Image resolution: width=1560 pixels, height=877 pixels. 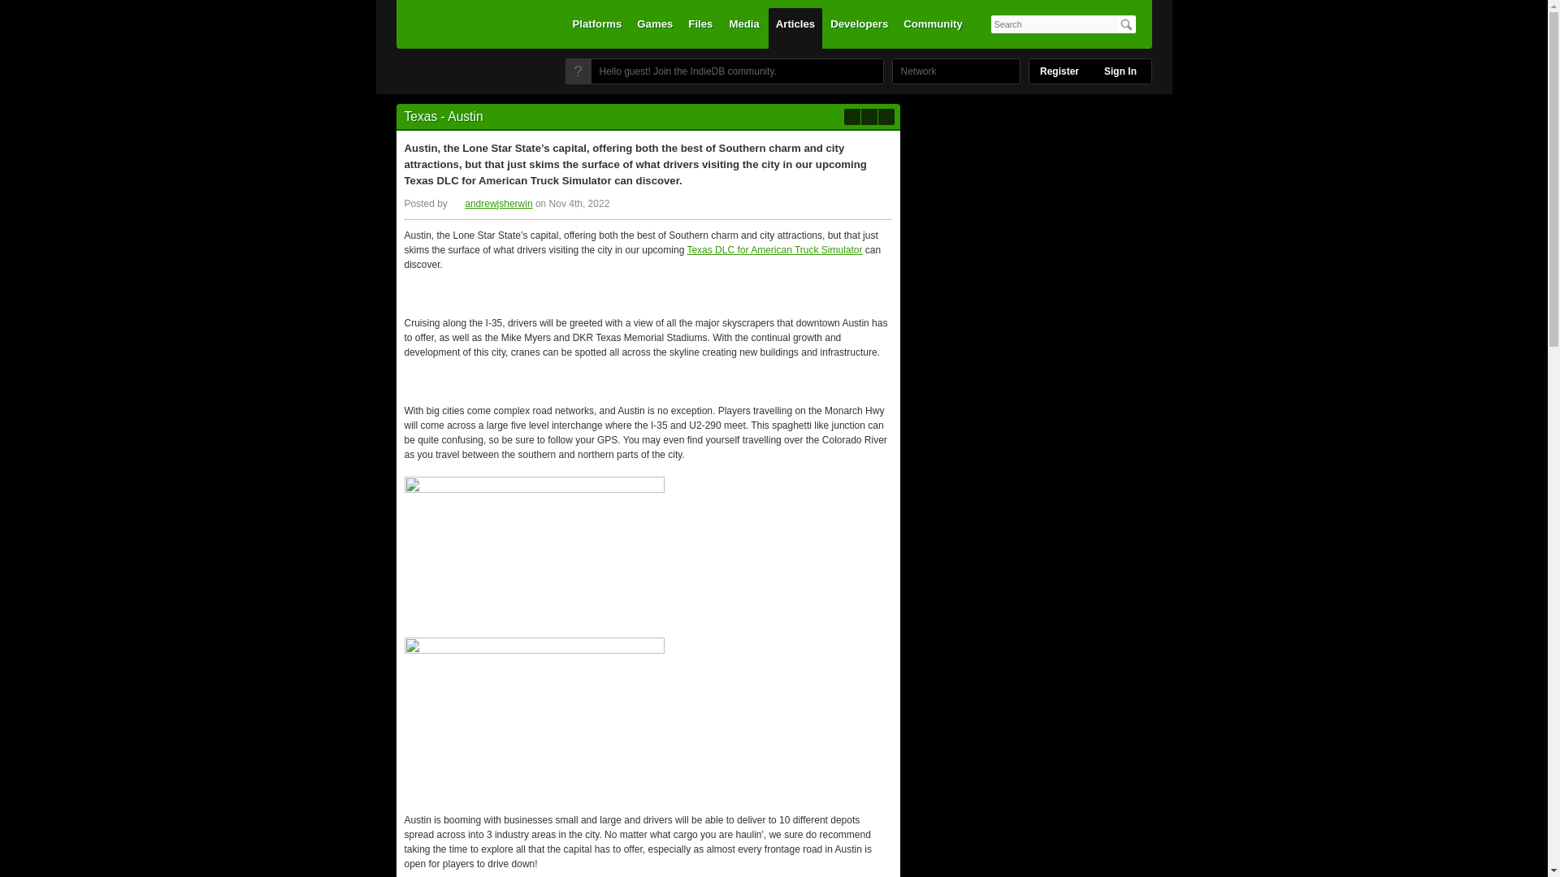 What do you see at coordinates (1126, 24) in the screenshot?
I see `Search IndieDB` at bounding box center [1126, 24].